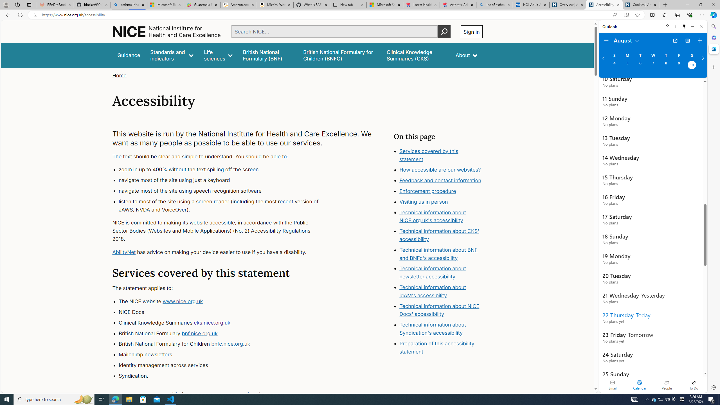  What do you see at coordinates (640, 385) in the screenshot?
I see `Selected calendar module. Date today is 22` at bounding box center [640, 385].